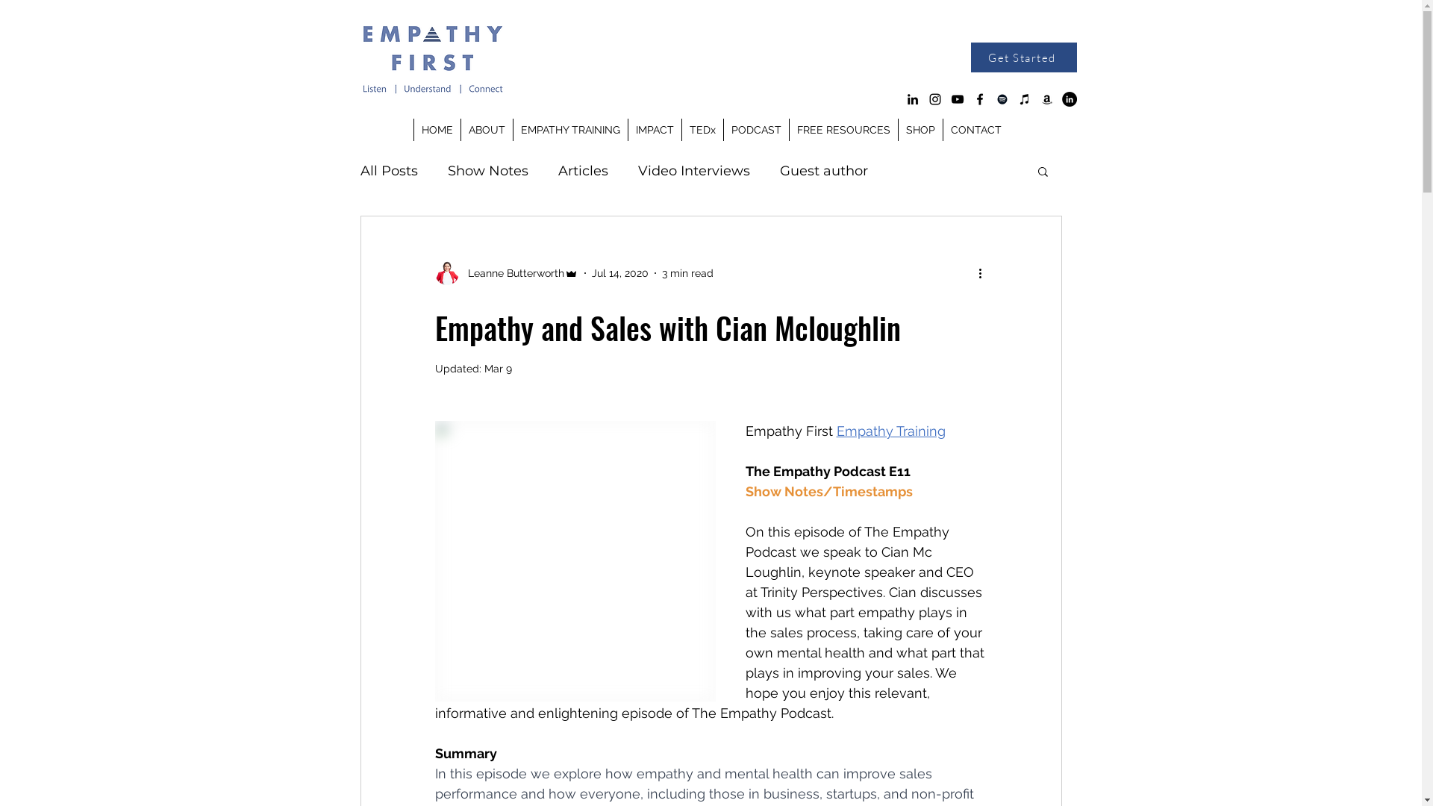  I want to click on TEDx, so click(702, 130).